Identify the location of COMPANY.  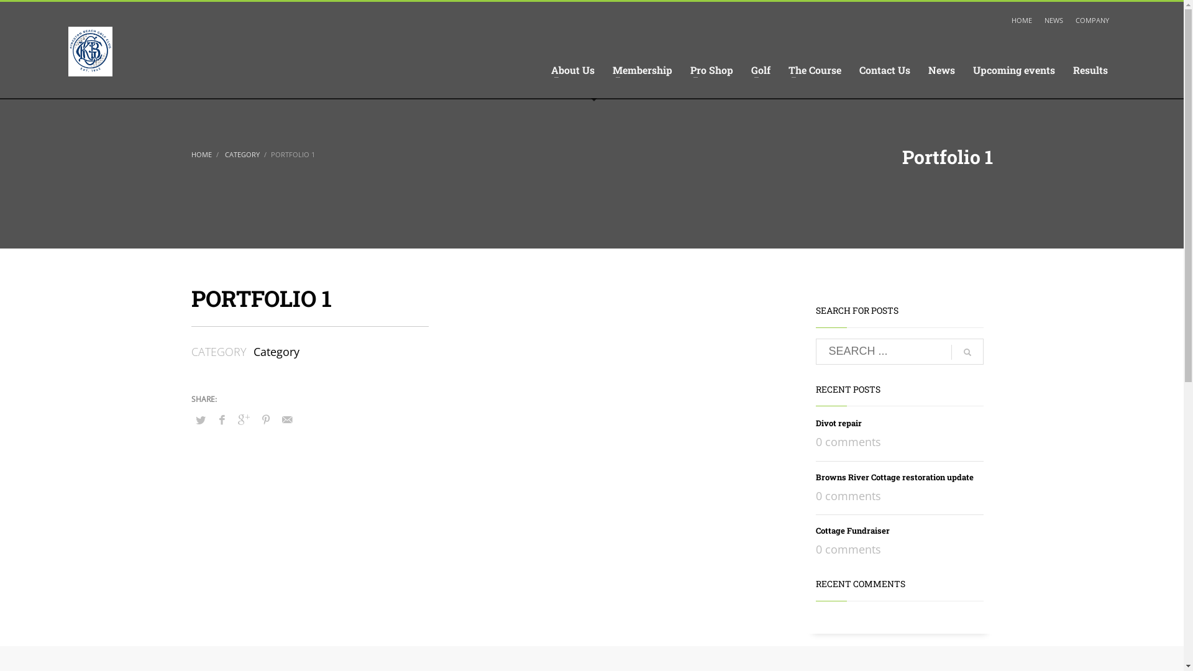
(1092, 21).